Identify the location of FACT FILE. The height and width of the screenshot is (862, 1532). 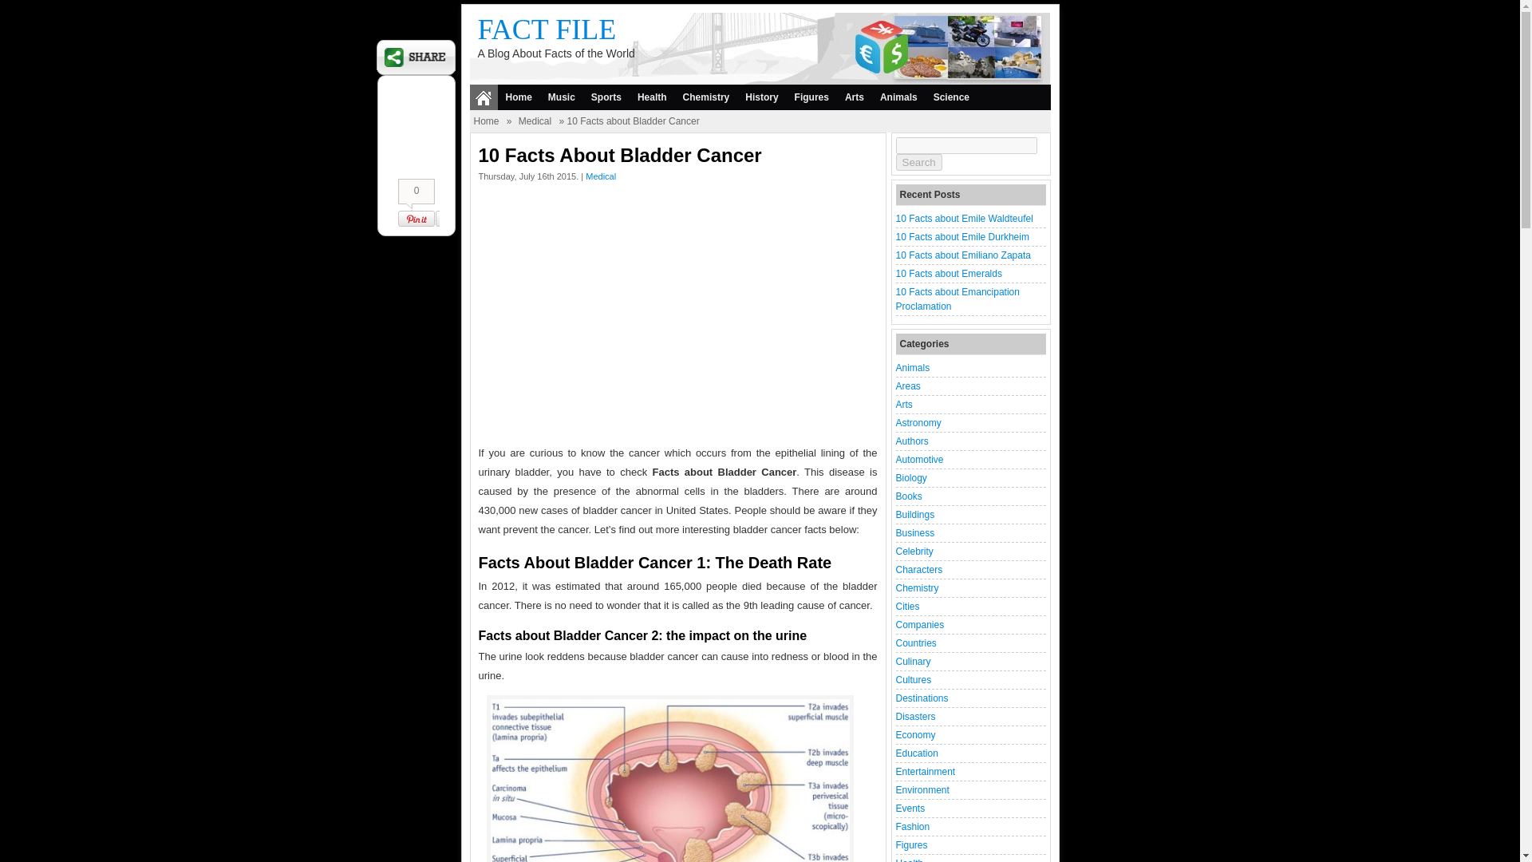
(546, 30).